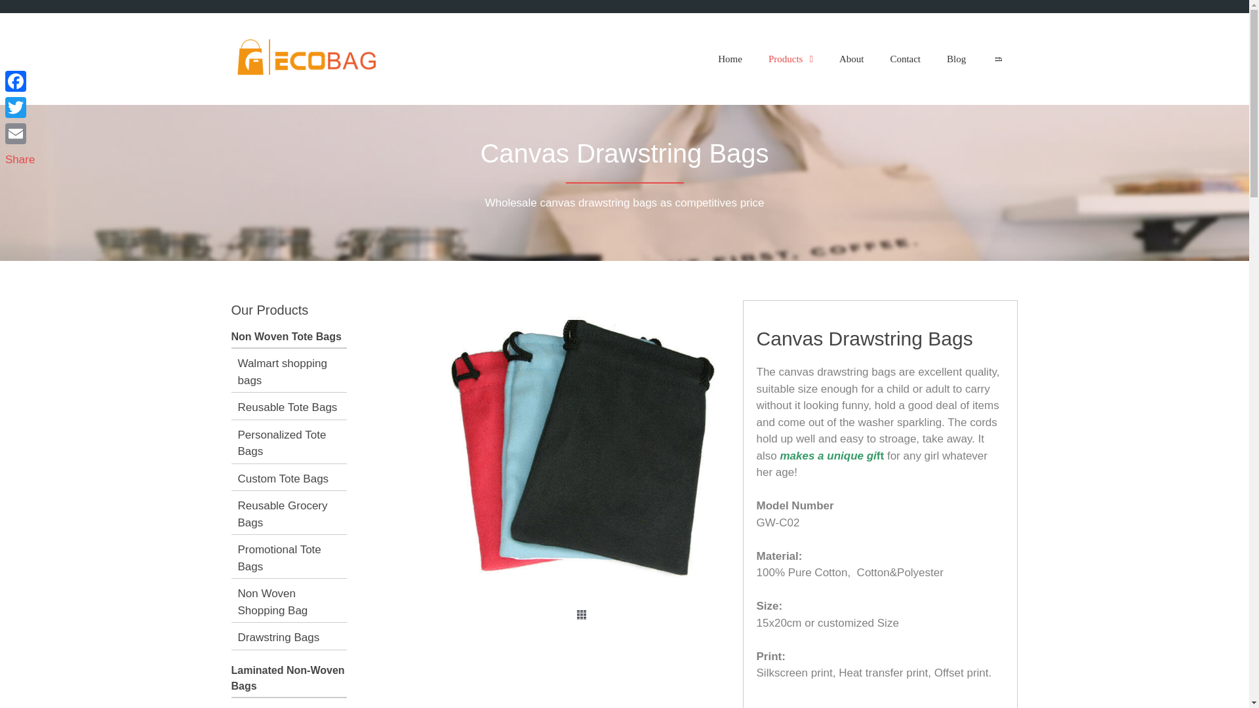  I want to click on Home, so click(730, 59).